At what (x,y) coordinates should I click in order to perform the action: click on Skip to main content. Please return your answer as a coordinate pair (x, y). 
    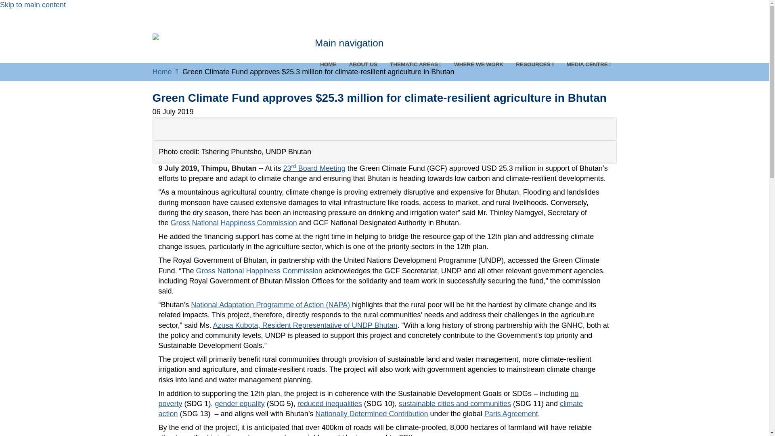
    Looking at the image, I should click on (33, 5).